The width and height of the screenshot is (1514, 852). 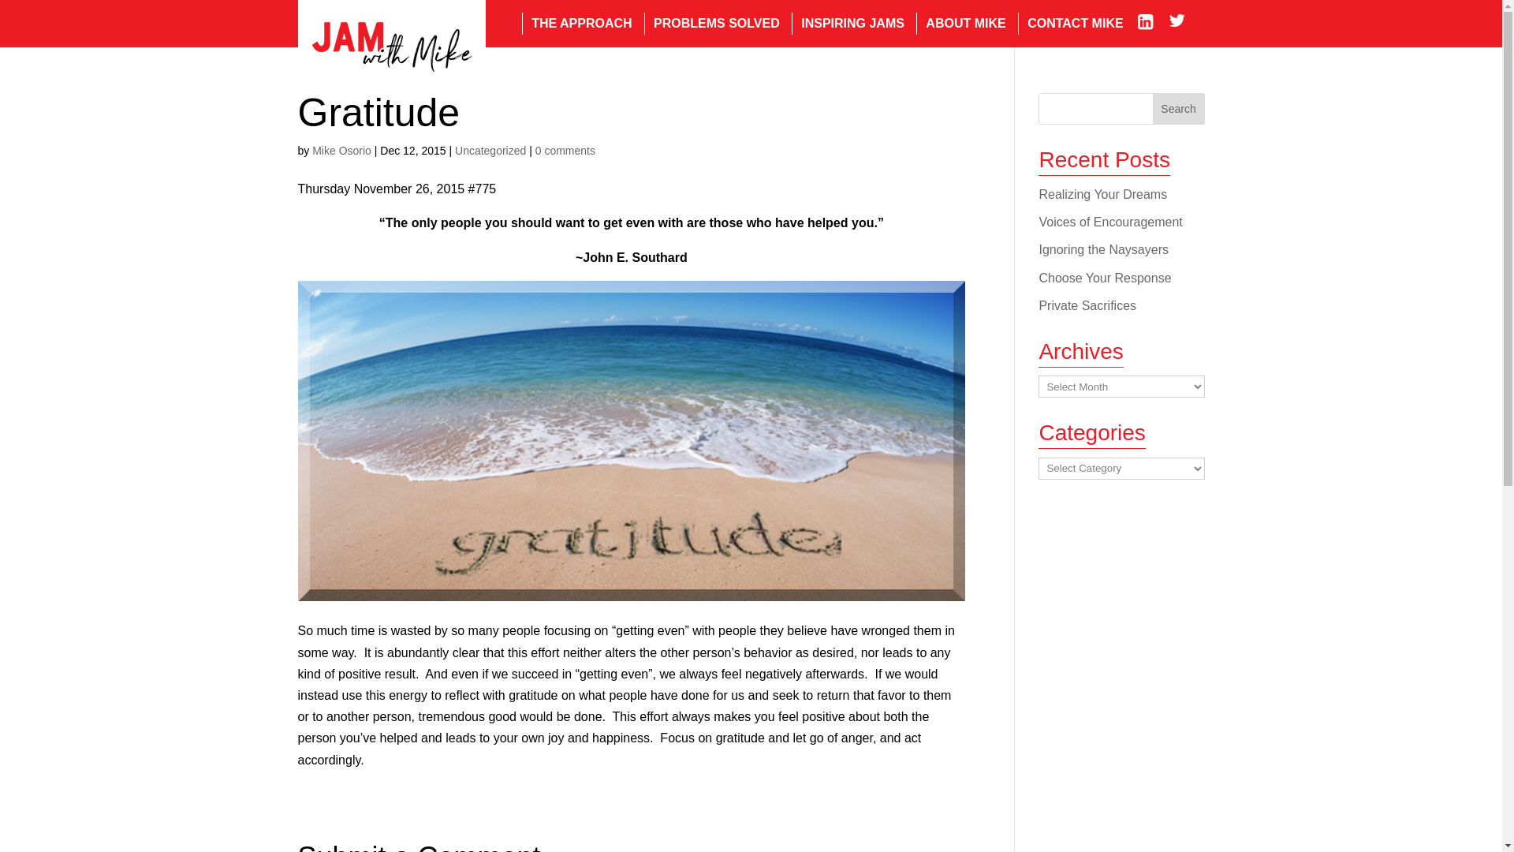 I want to click on 0 comments, so click(x=565, y=150).